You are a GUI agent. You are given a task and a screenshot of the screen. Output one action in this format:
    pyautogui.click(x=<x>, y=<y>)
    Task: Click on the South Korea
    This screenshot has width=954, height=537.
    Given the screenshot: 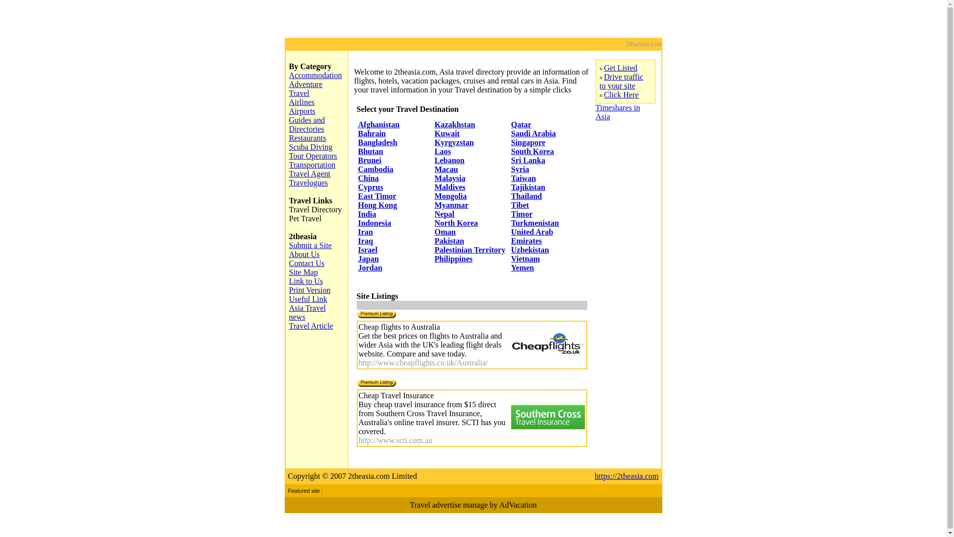 What is the action you would take?
    pyautogui.click(x=532, y=151)
    